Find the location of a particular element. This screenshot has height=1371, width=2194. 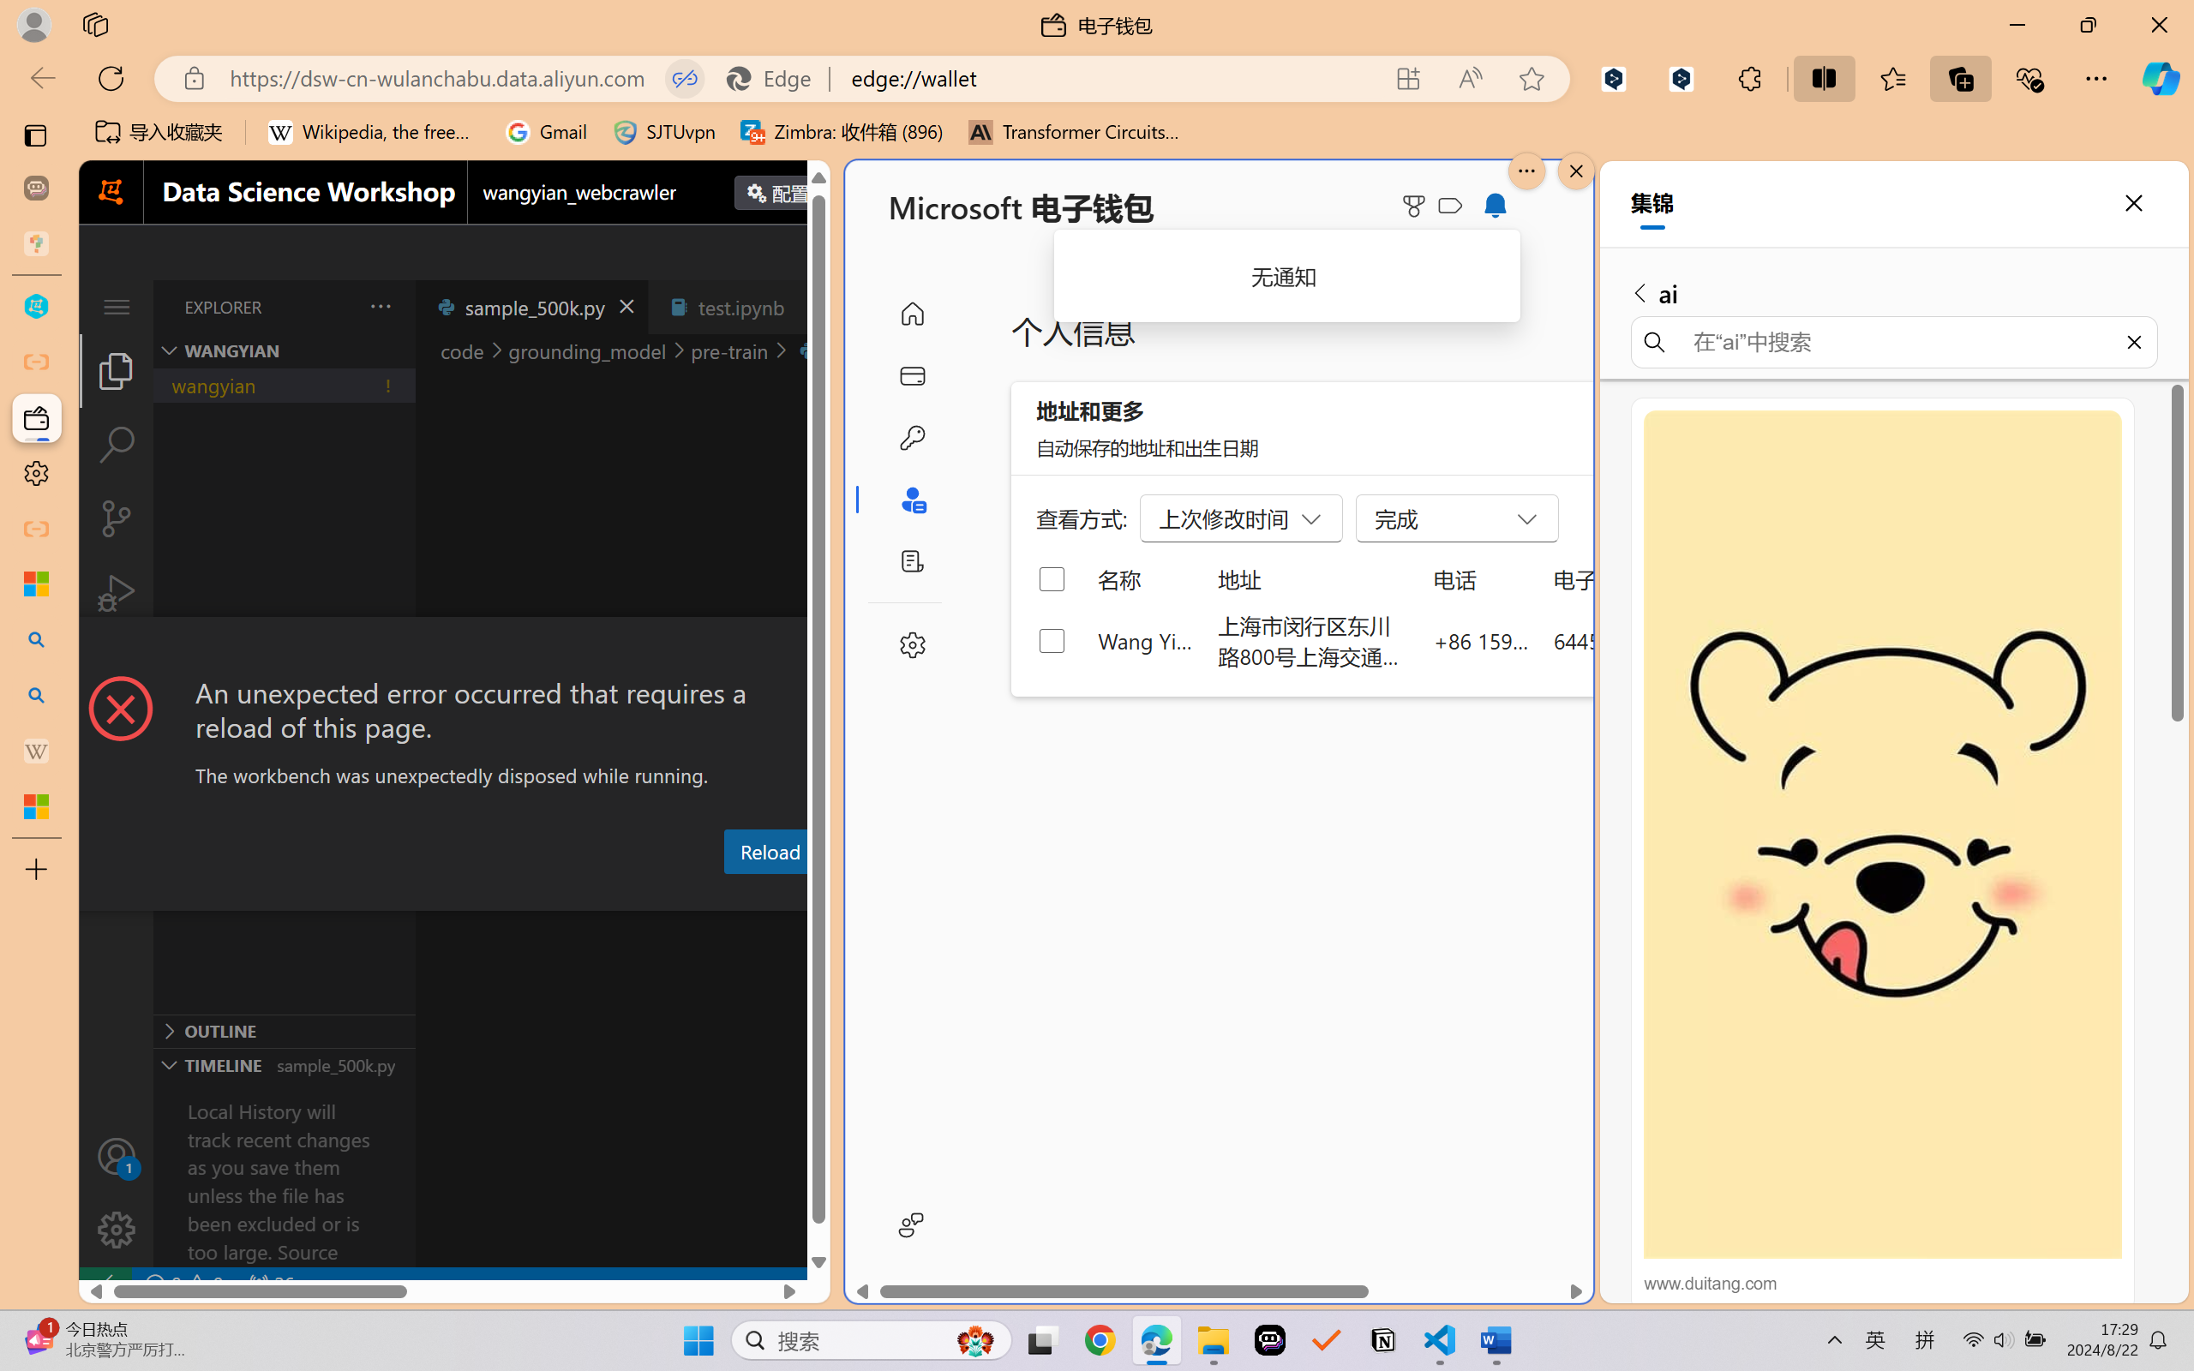

Microsoft Cashback is located at coordinates (1454, 207).